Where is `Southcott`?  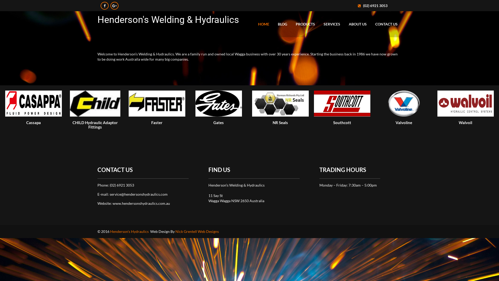
Southcott is located at coordinates (342, 132).